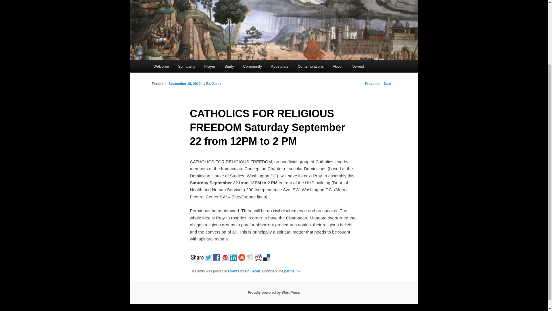  What do you see at coordinates (213, 84) in the screenshot?
I see `View all posts by Br. Jacek` at bounding box center [213, 84].